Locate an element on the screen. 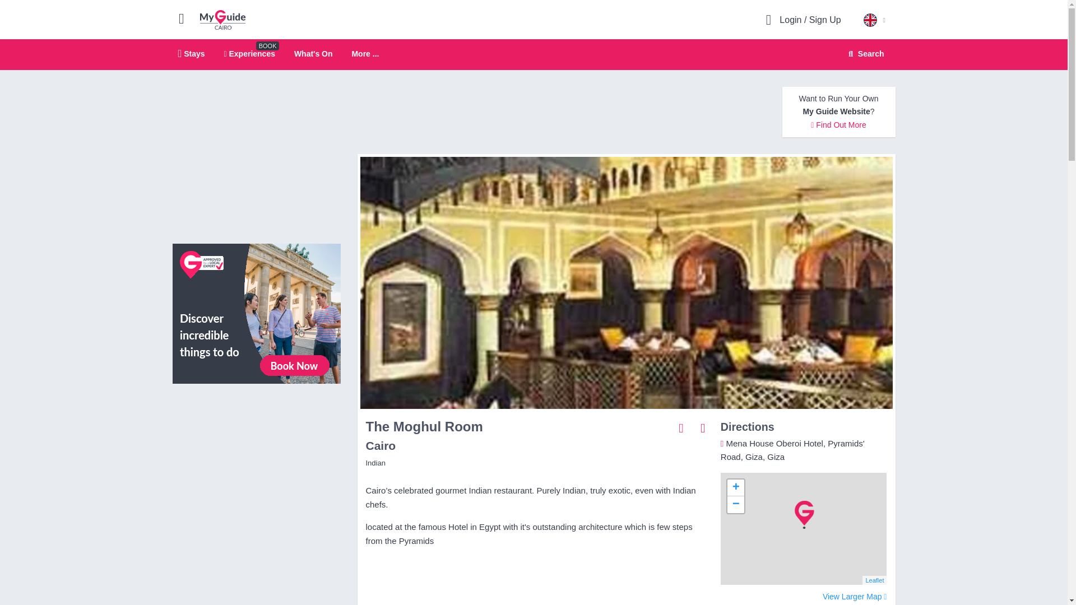 This screenshot has height=605, width=1076. Larger Map for Company: The Moghul Room Cairo is located at coordinates (257, 313).